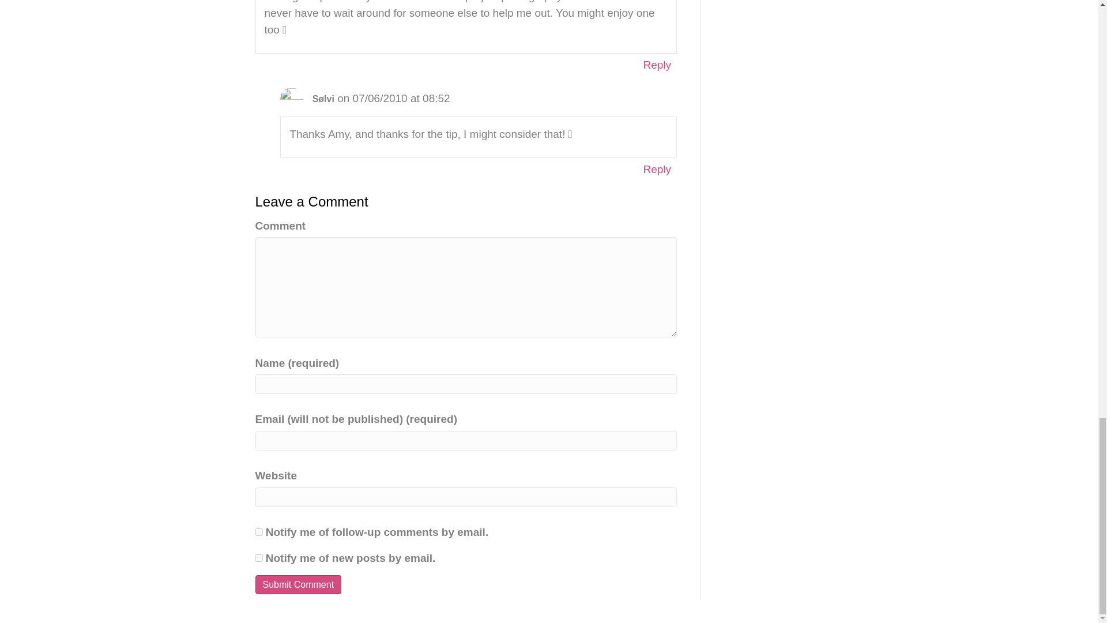 The height and width of the screenshot is (623, 1107). What do you see at coordinates (258, 558) in the screenshot?
I see `subscribe` at bounding box center [258, 558].